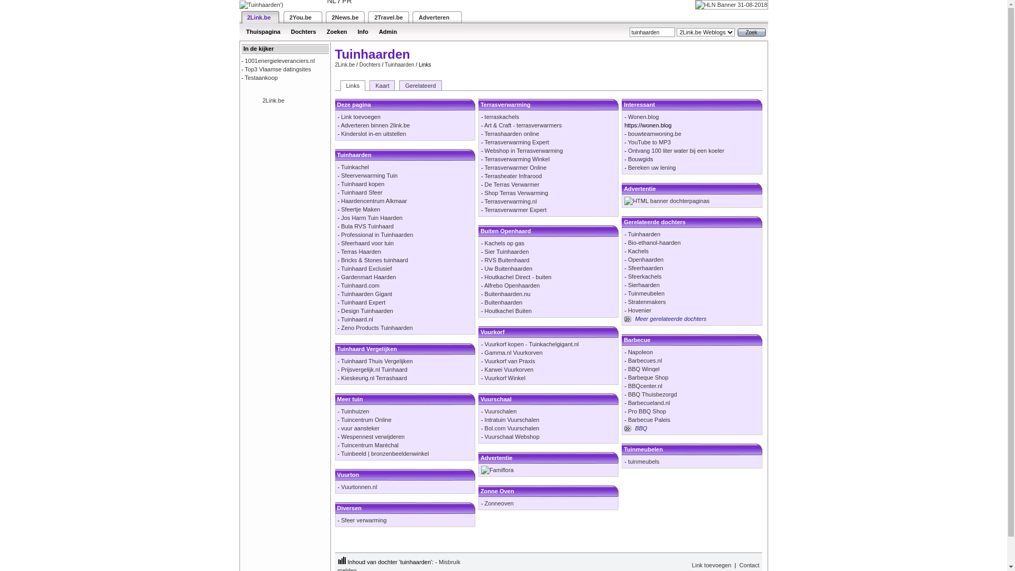 The height and width of the screenshot is (571, 1015). Describe the element at coordinates (641, 428) in the screenshot. I see `BBQ` at that location.